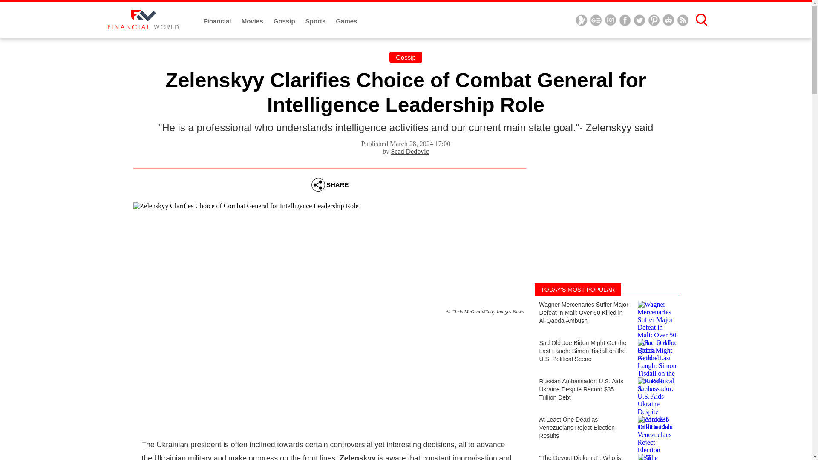 This screenshot has height=460, width=818. I want to click on Sports, so click(316, 21).